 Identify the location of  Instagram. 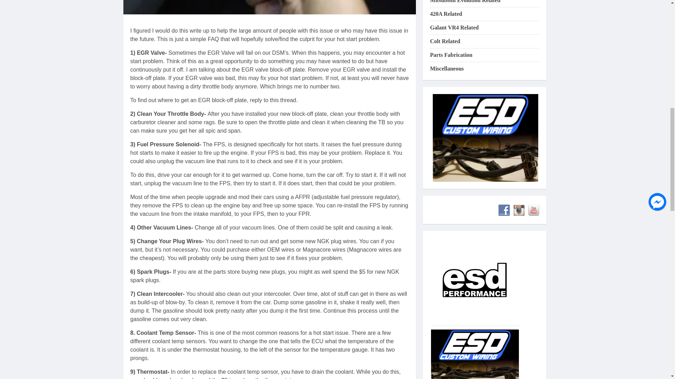
(519, 147).